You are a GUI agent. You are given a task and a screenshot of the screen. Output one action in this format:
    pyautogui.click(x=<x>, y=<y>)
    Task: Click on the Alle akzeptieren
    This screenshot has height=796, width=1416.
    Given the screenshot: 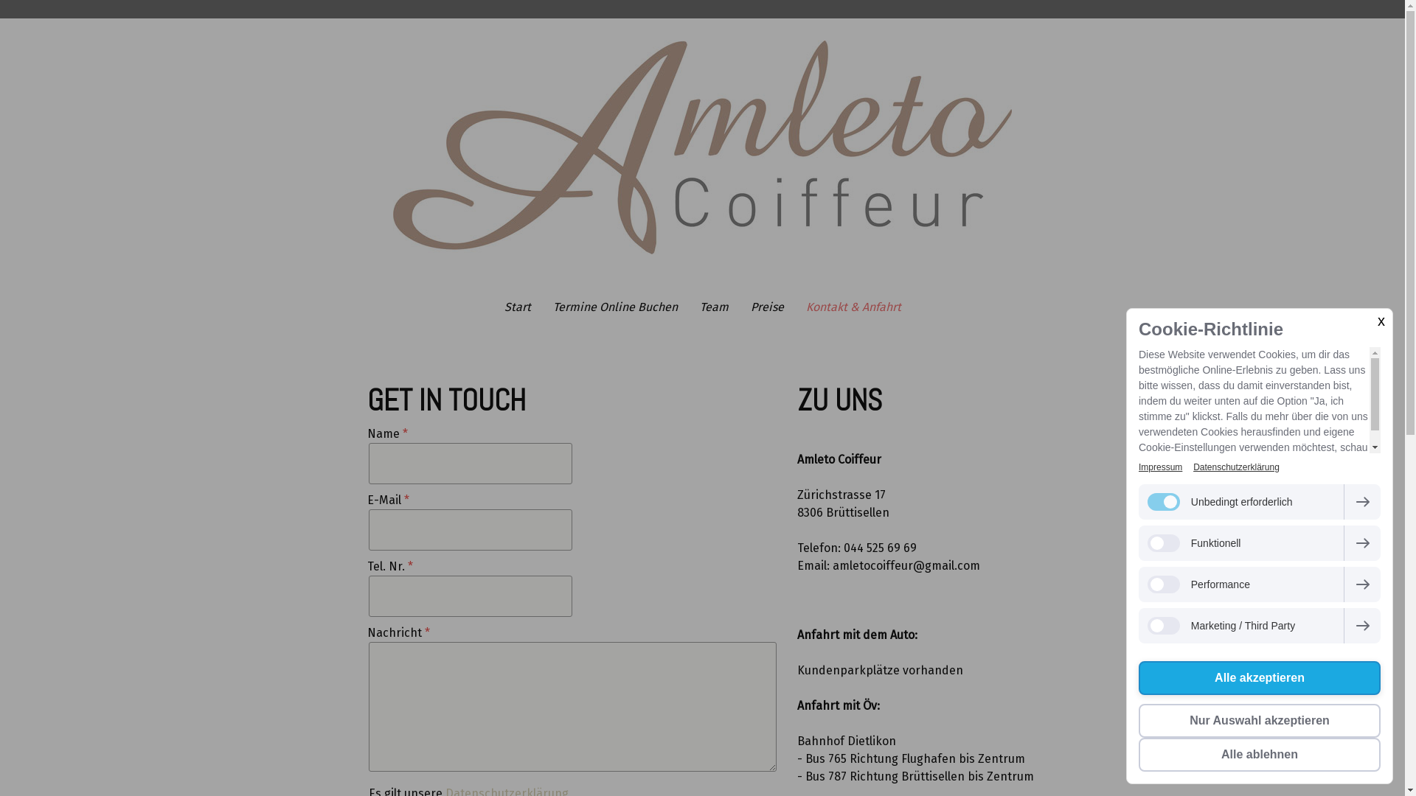 What is the action you would take?
    pyautogui.click(x=1260, y=678)
    